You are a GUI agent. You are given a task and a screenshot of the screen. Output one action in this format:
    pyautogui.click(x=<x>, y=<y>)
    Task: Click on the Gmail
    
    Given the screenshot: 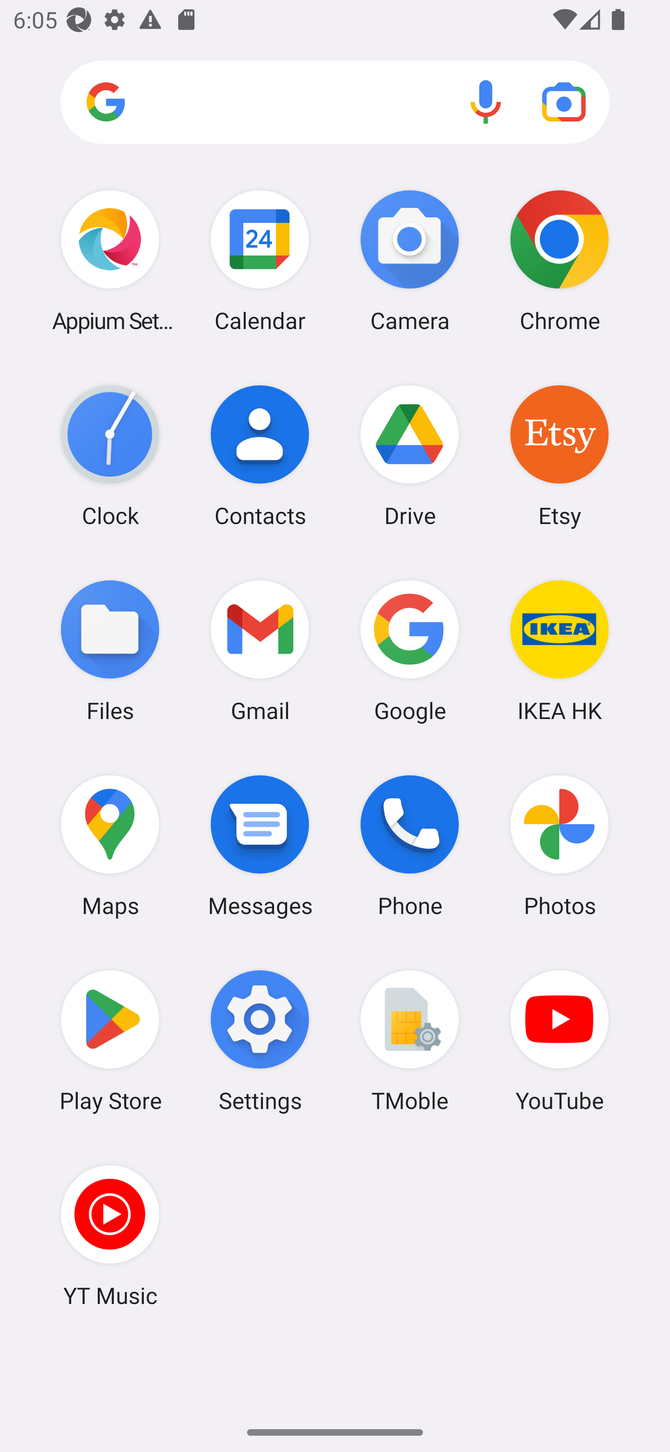 What is the action you would take?
    pyautogui.click(x=260, y=650)
    